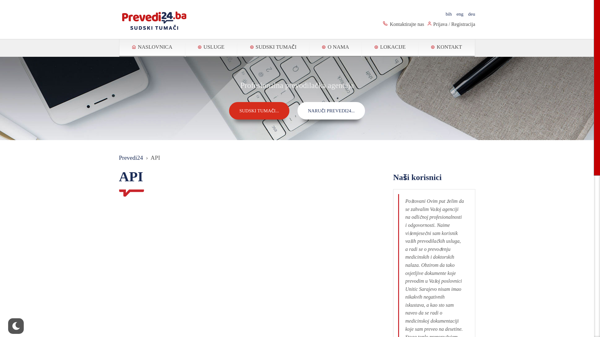 This screenshot has height=337, width=600. I want to click on bih, so click(446, 14).